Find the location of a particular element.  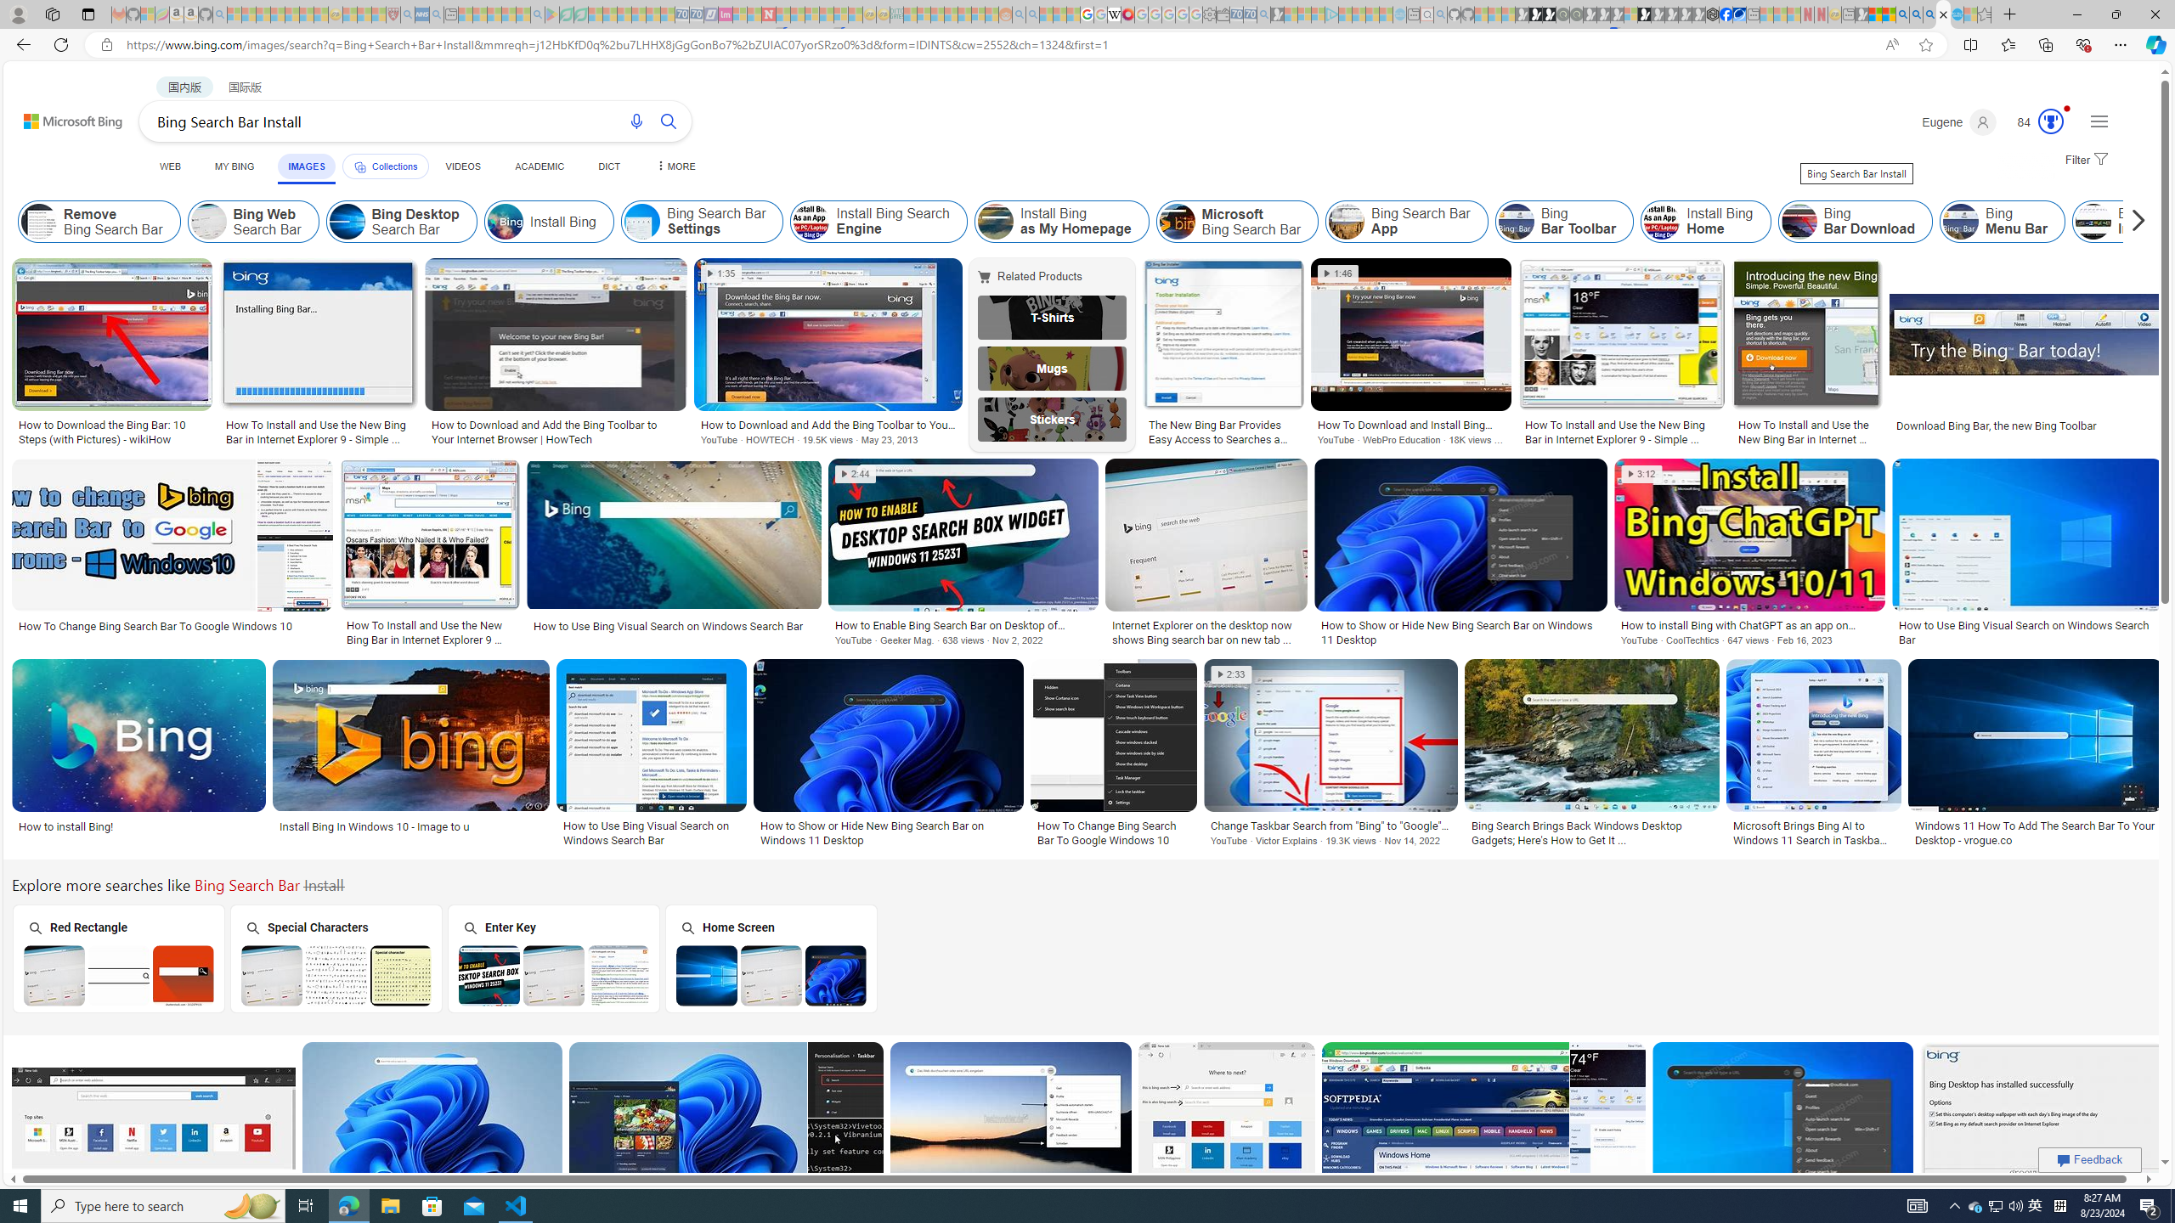

How to Use Bing Visual Search on Windows Search BarSave is located at coordinates (654, 756).